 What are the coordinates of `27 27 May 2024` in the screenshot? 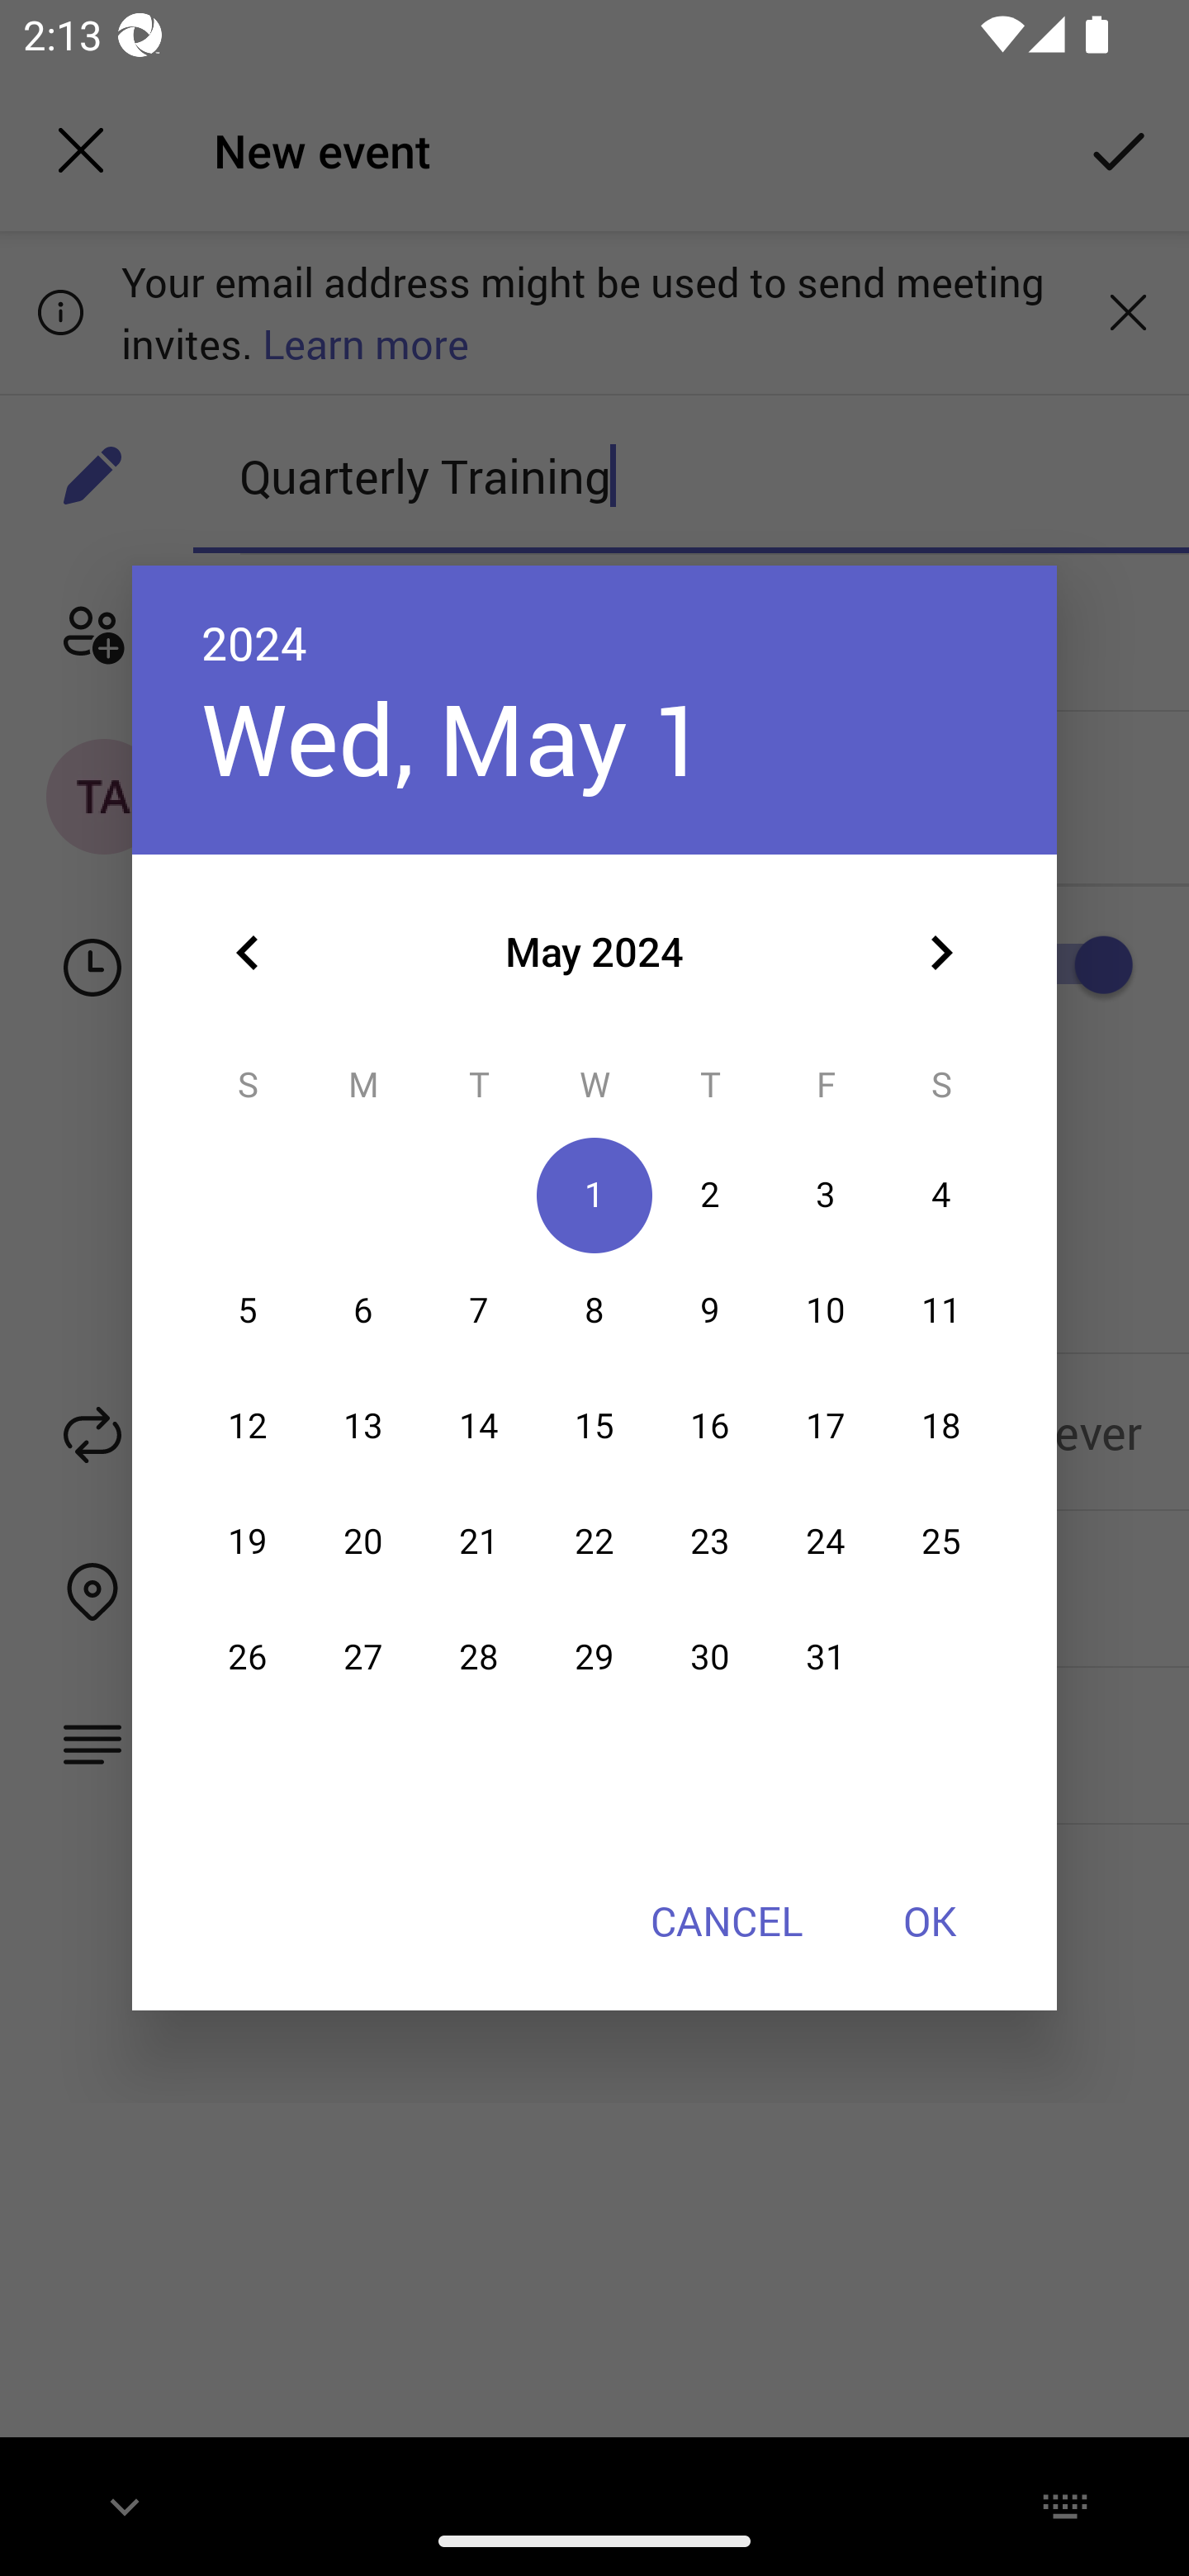 It's located at (363, 1657).